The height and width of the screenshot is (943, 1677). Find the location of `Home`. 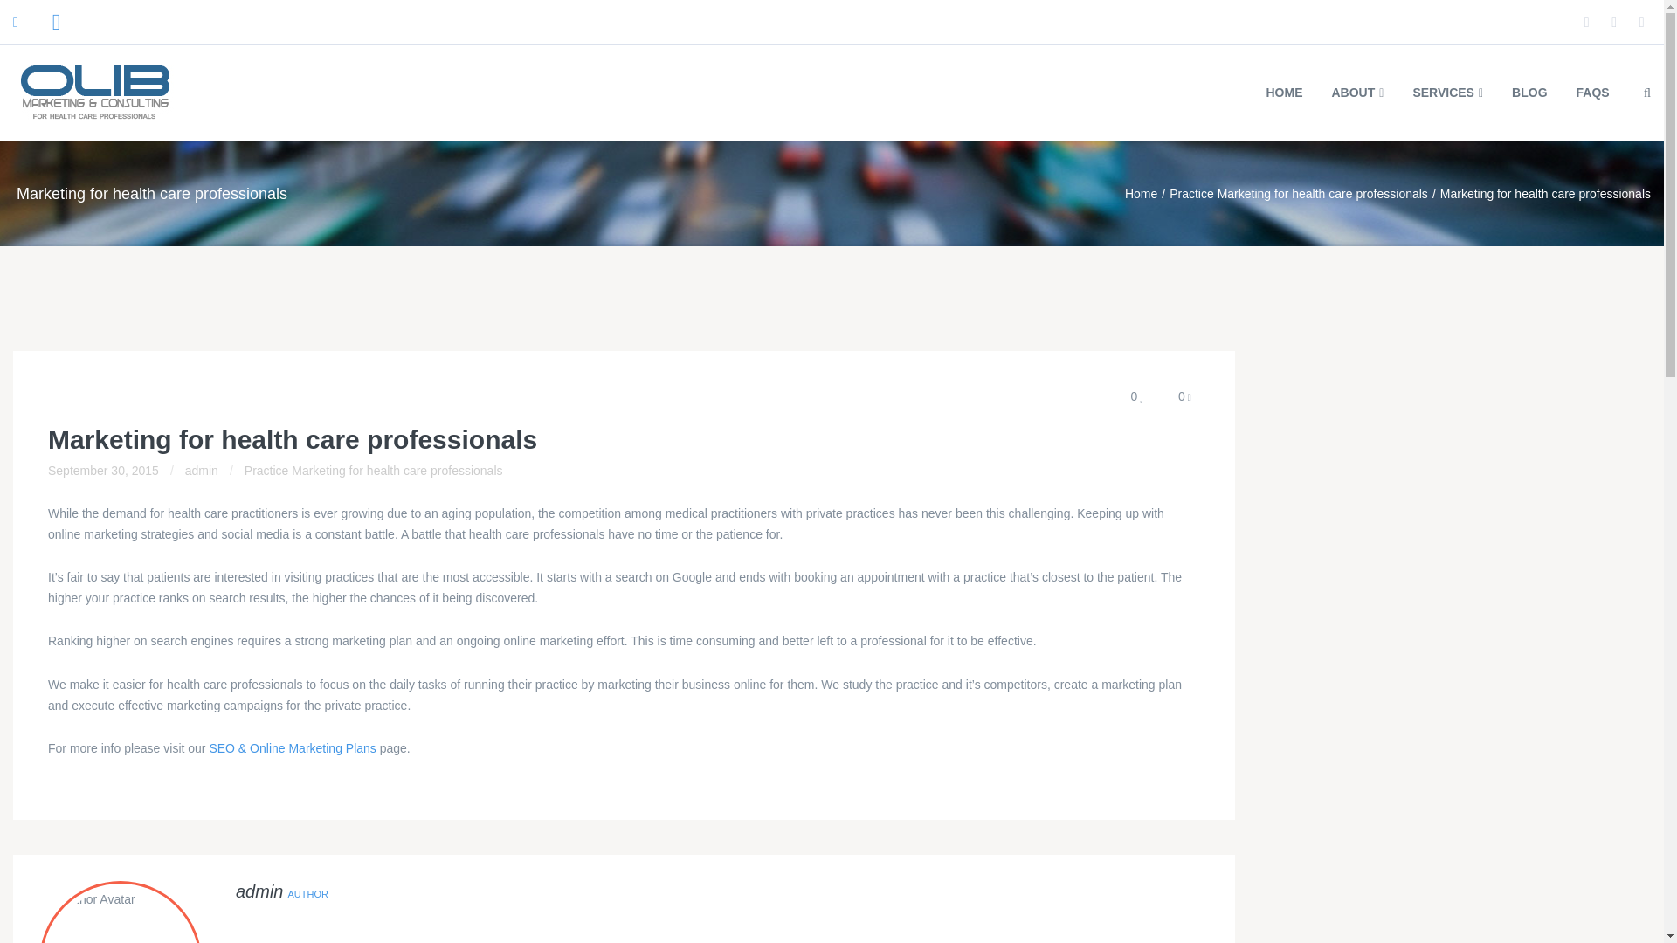

Home is located at coordinates (1141, 194).